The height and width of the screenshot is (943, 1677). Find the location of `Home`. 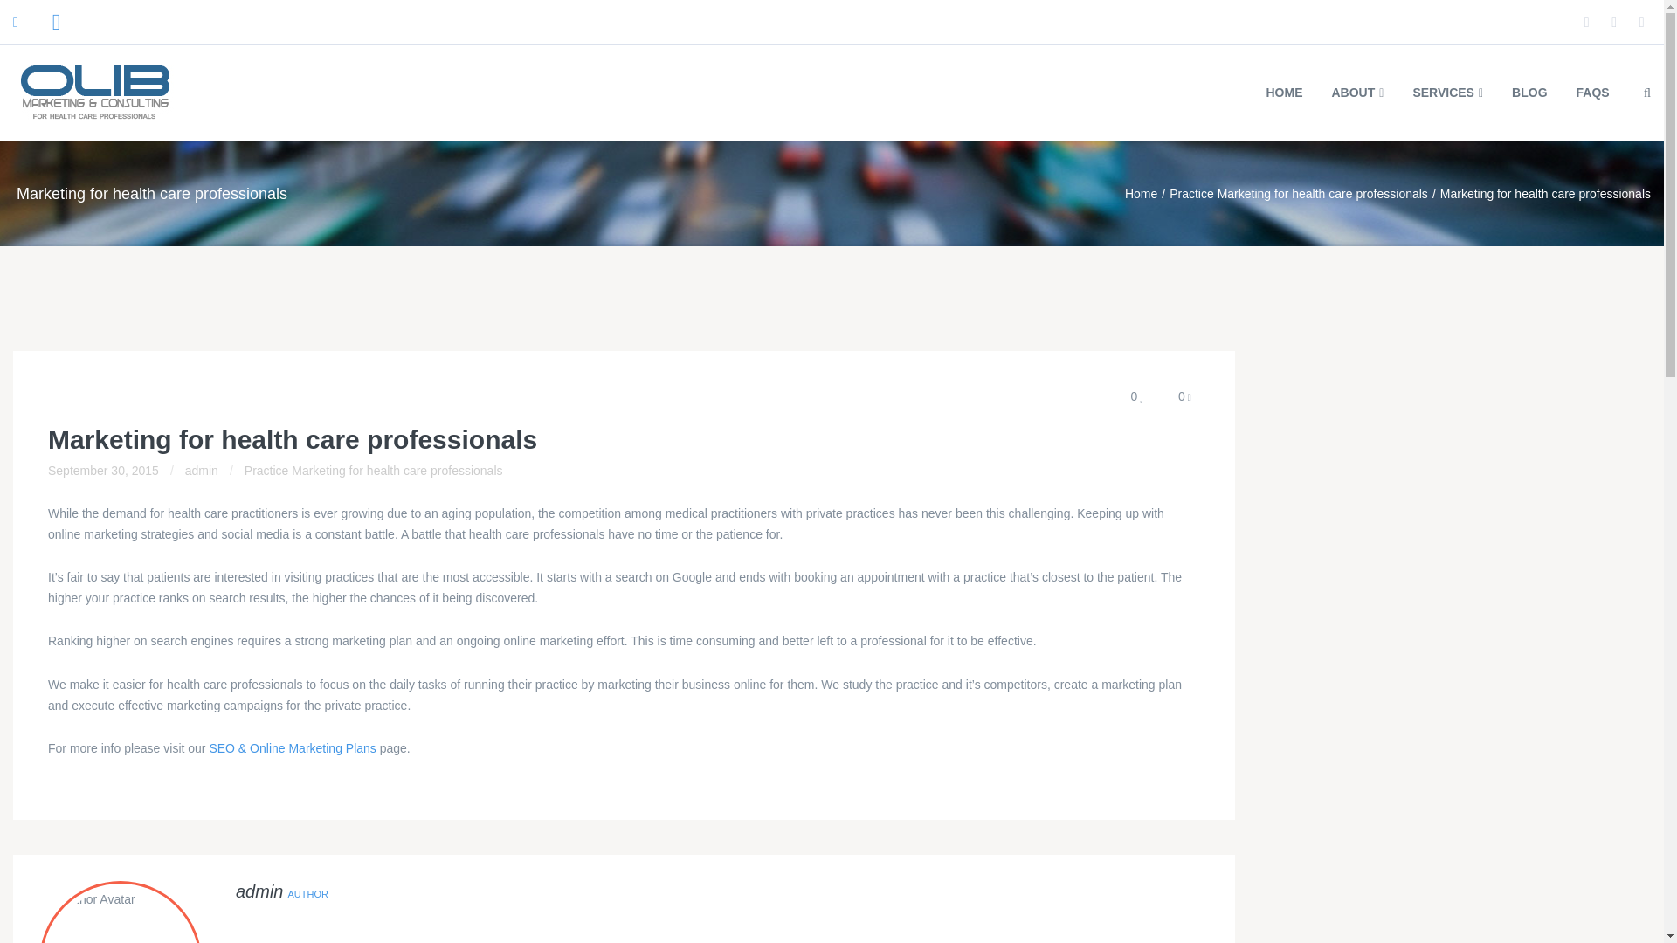

Home is located at coordinates (1141, 194).